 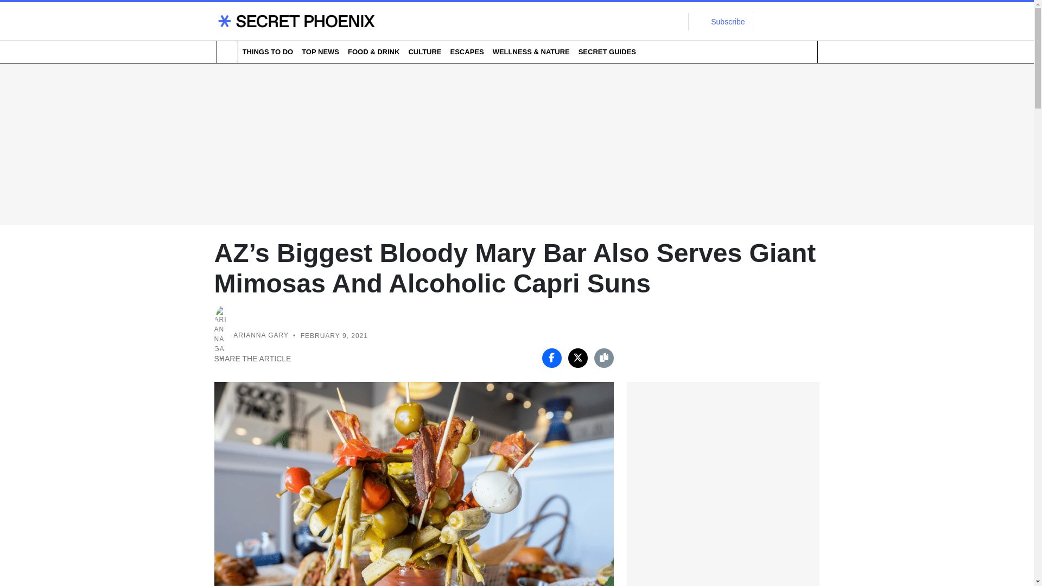 I want to click on SECRET GUIDES, so click(x=607, y=52).